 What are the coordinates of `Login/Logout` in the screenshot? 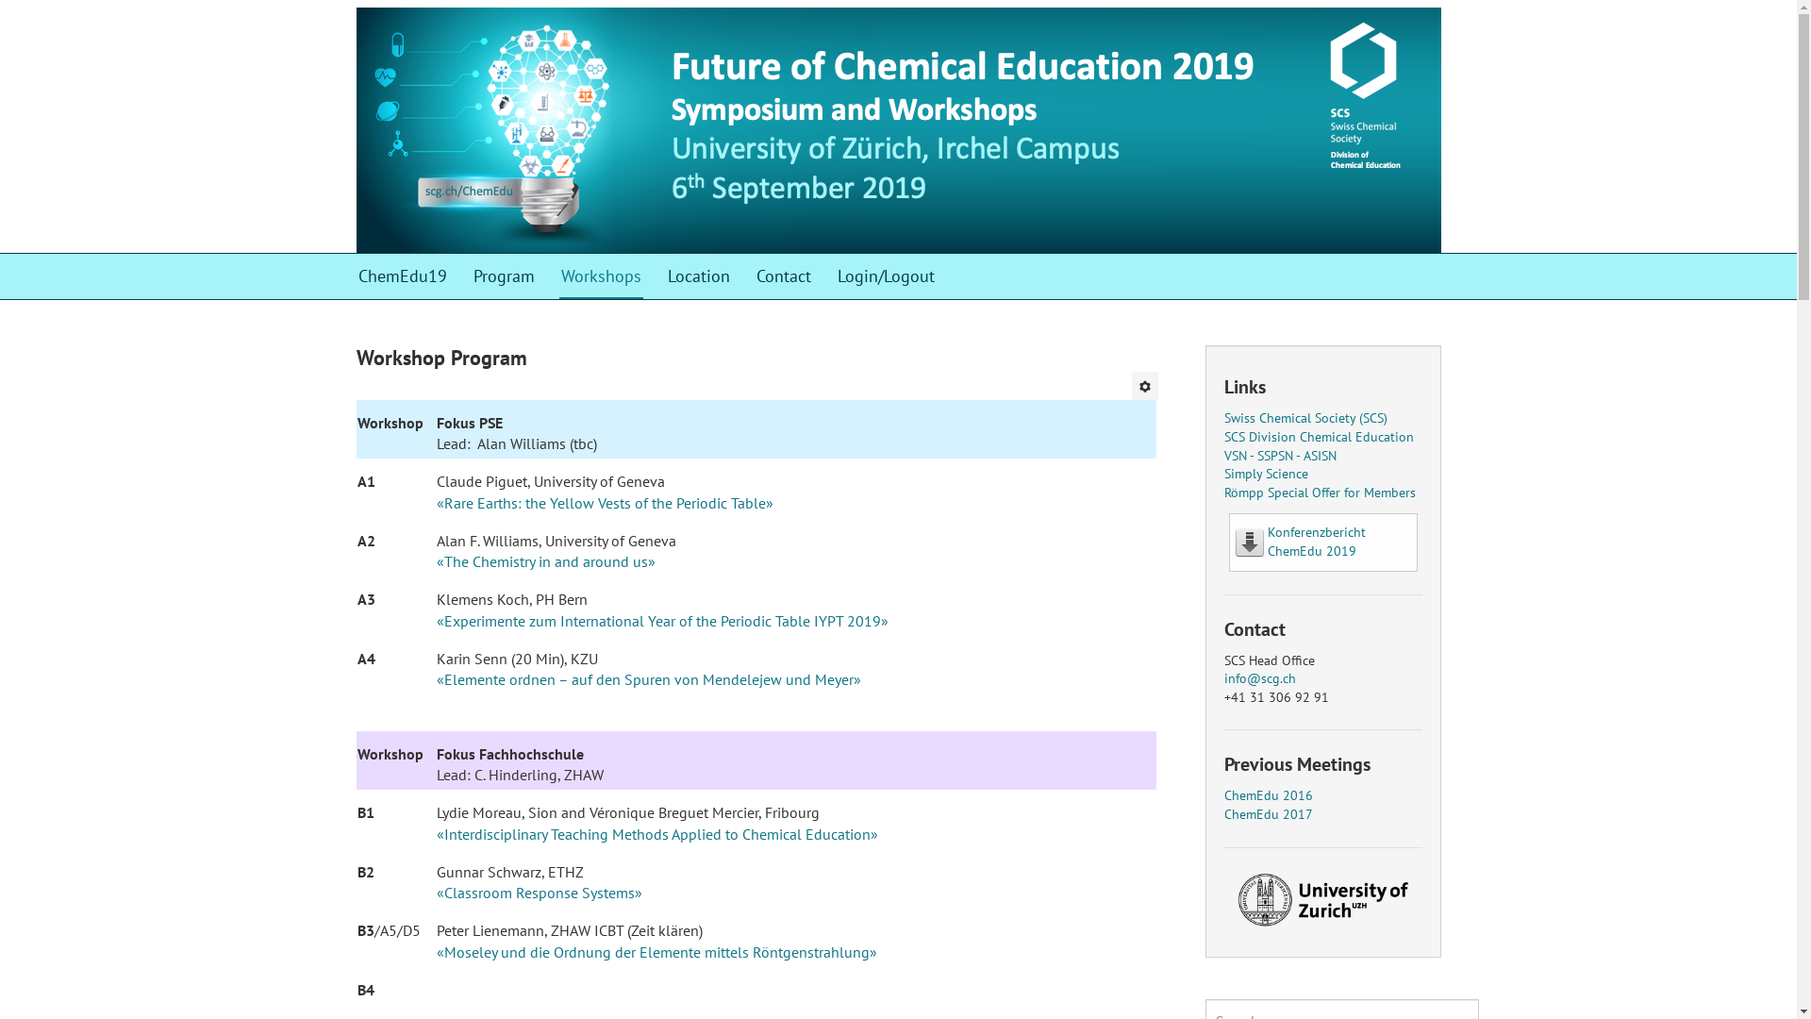 It's located at (887, 276).